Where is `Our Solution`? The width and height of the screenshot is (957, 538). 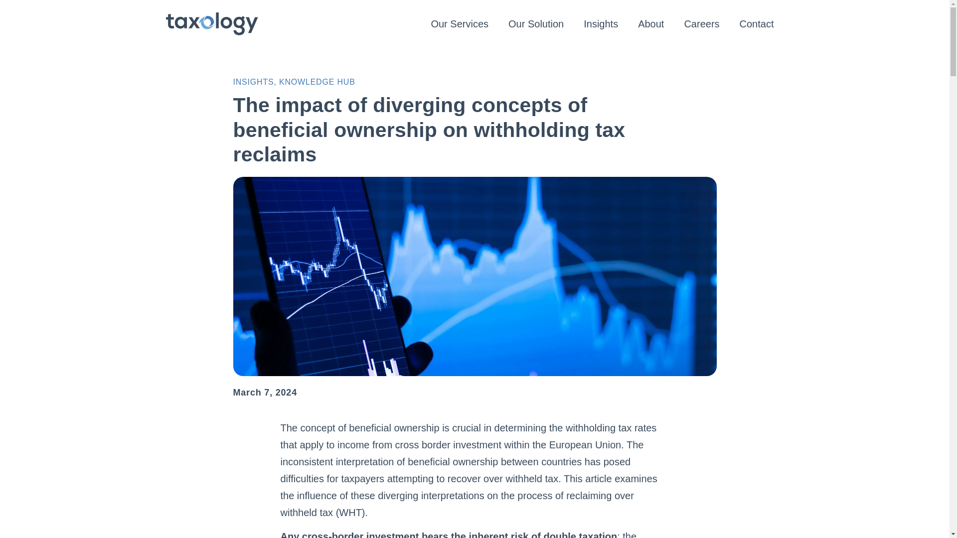 Our Solution is located at coordinates (536, 24).